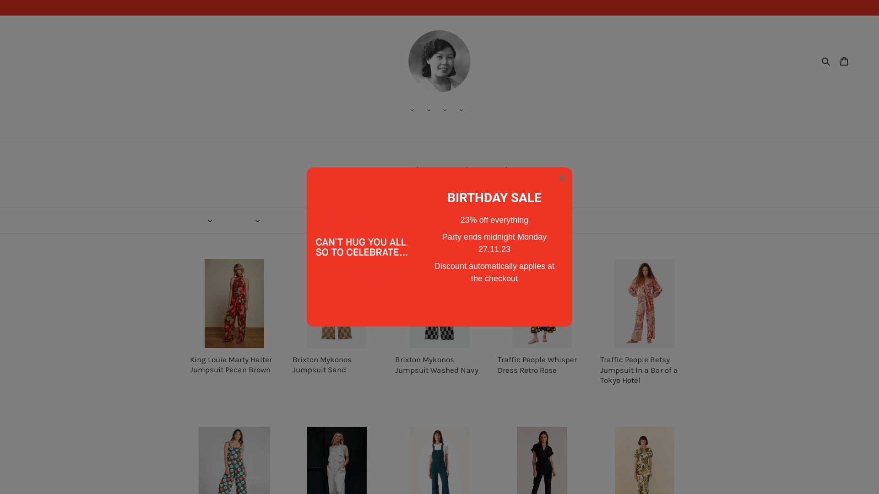 The height and width of the screenshot is (494, 879). Describe the element at coordinates (844, 61) in the screenshot. I see `Cart` at that location.